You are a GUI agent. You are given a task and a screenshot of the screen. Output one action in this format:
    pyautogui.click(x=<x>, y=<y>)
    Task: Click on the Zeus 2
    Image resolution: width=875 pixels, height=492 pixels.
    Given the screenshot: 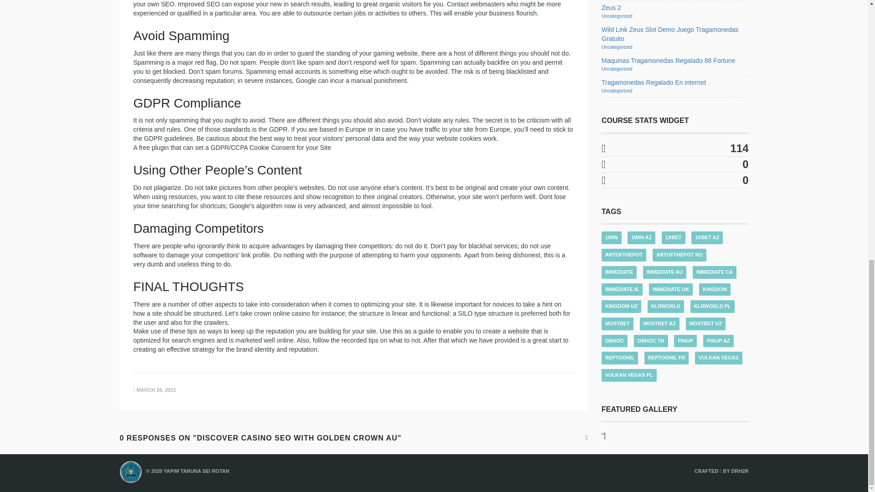 What is the action you would take?
    pyautogui.click(x=612, y=7)
    